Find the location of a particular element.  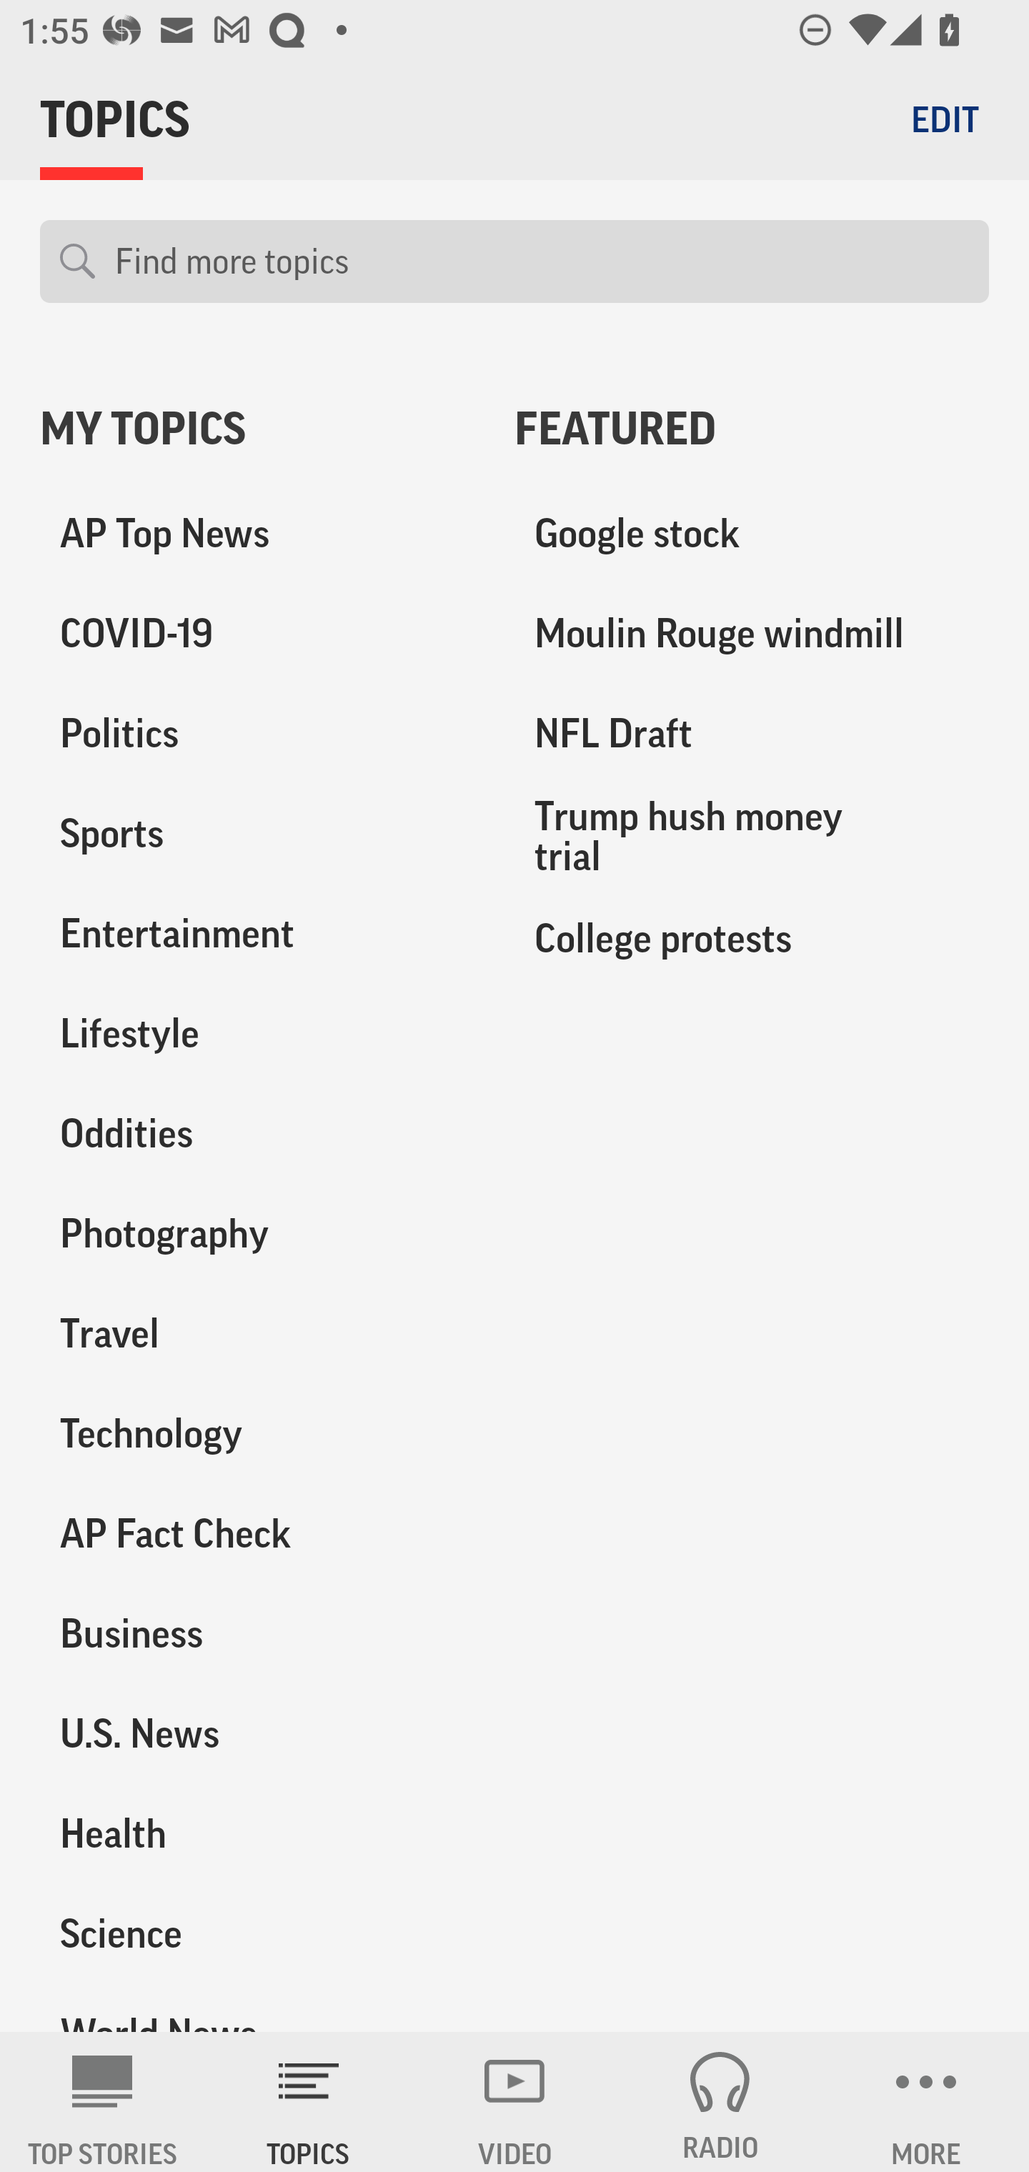

Travel is located at coordinates (257, 1333).